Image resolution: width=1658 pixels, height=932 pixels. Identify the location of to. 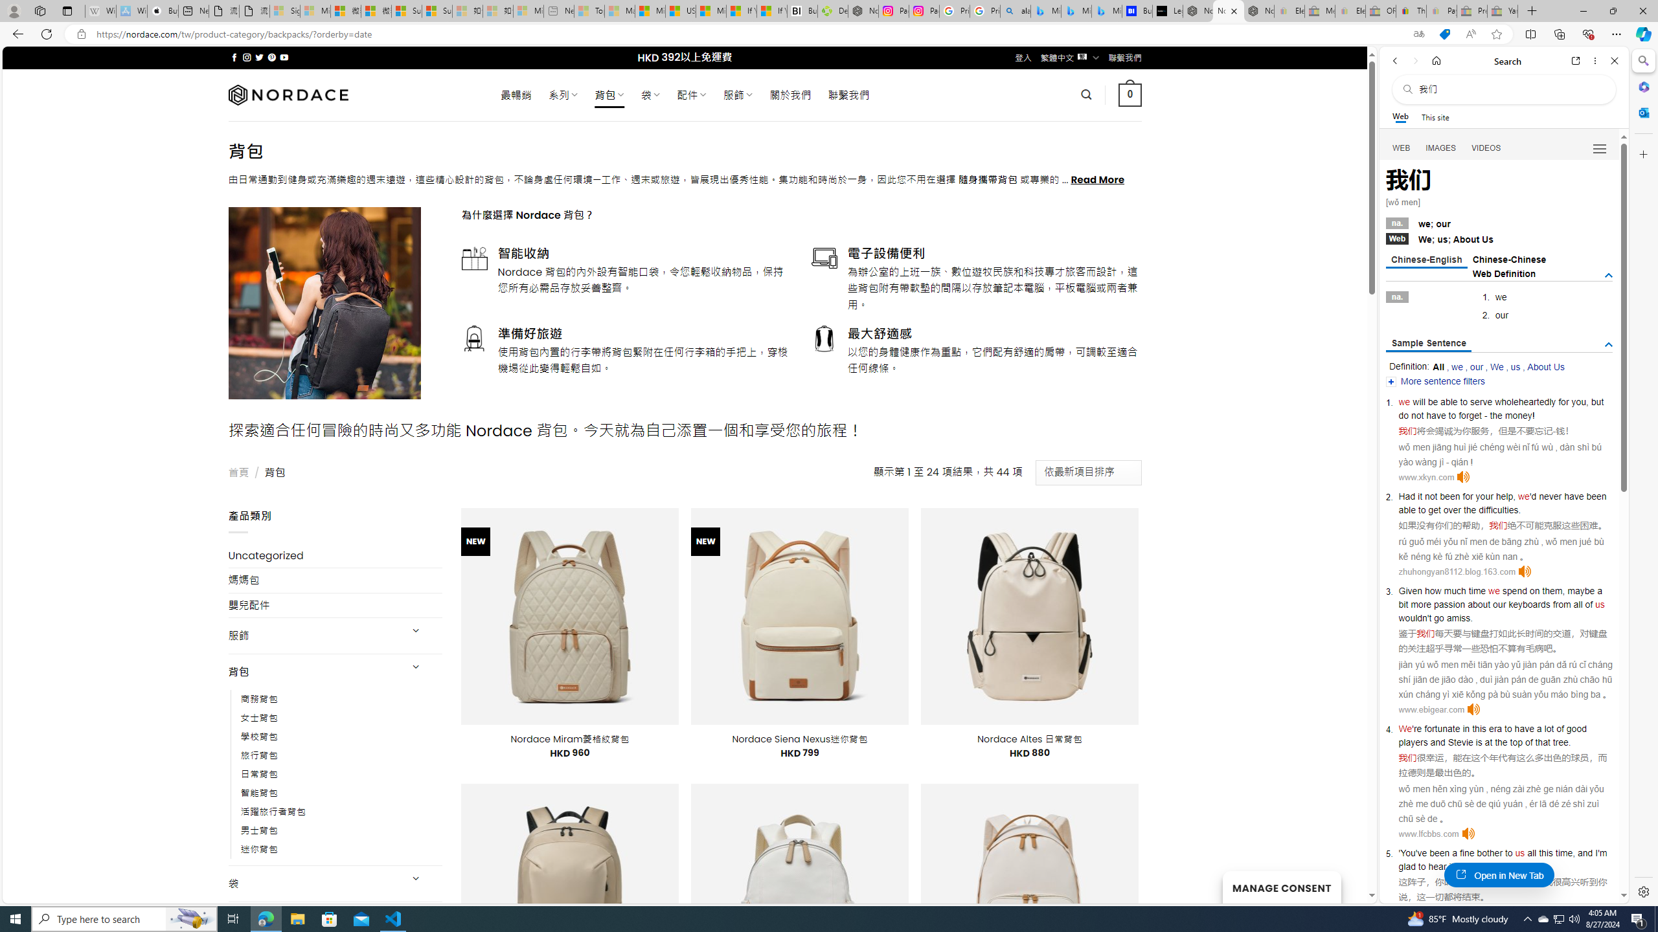
(1508, 729).